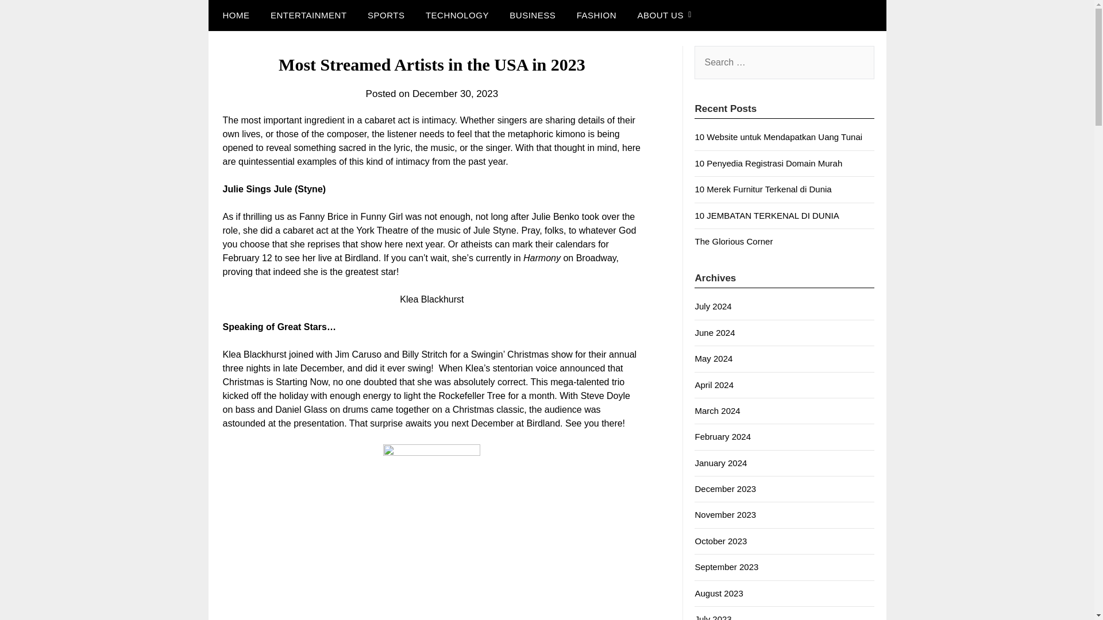  I want to click on October 2023, so click(720, 541).